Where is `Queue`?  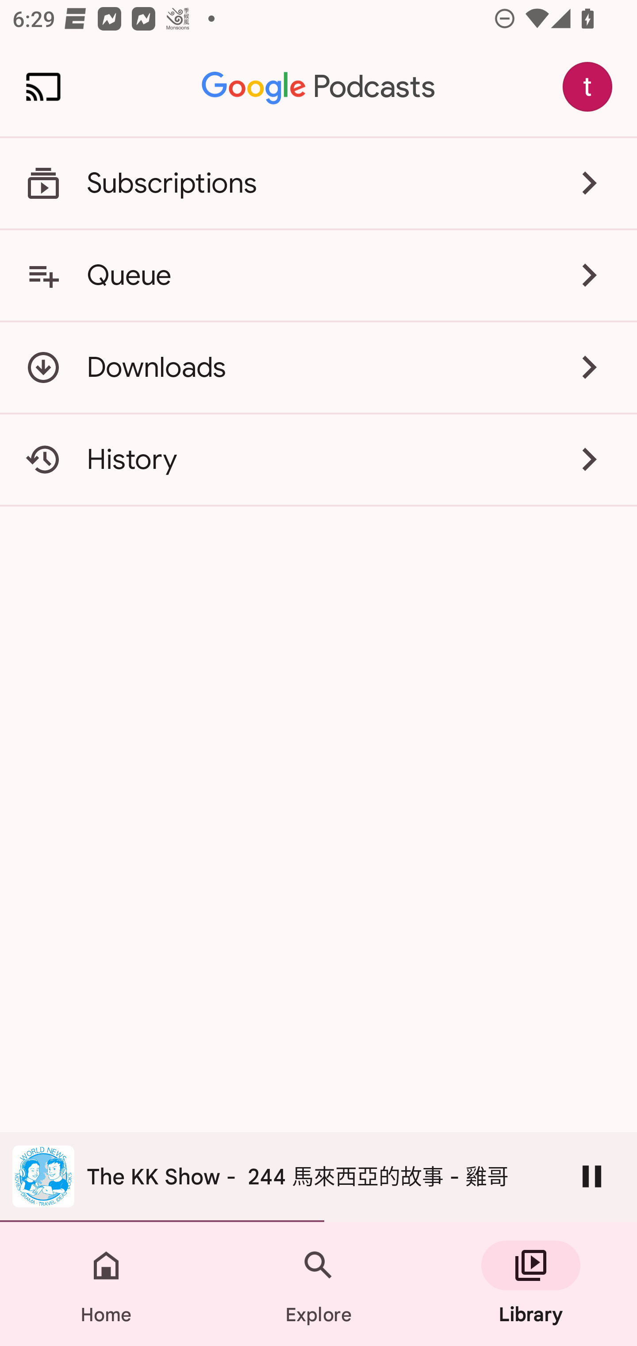
Queue is located at coordinates (318, 275).